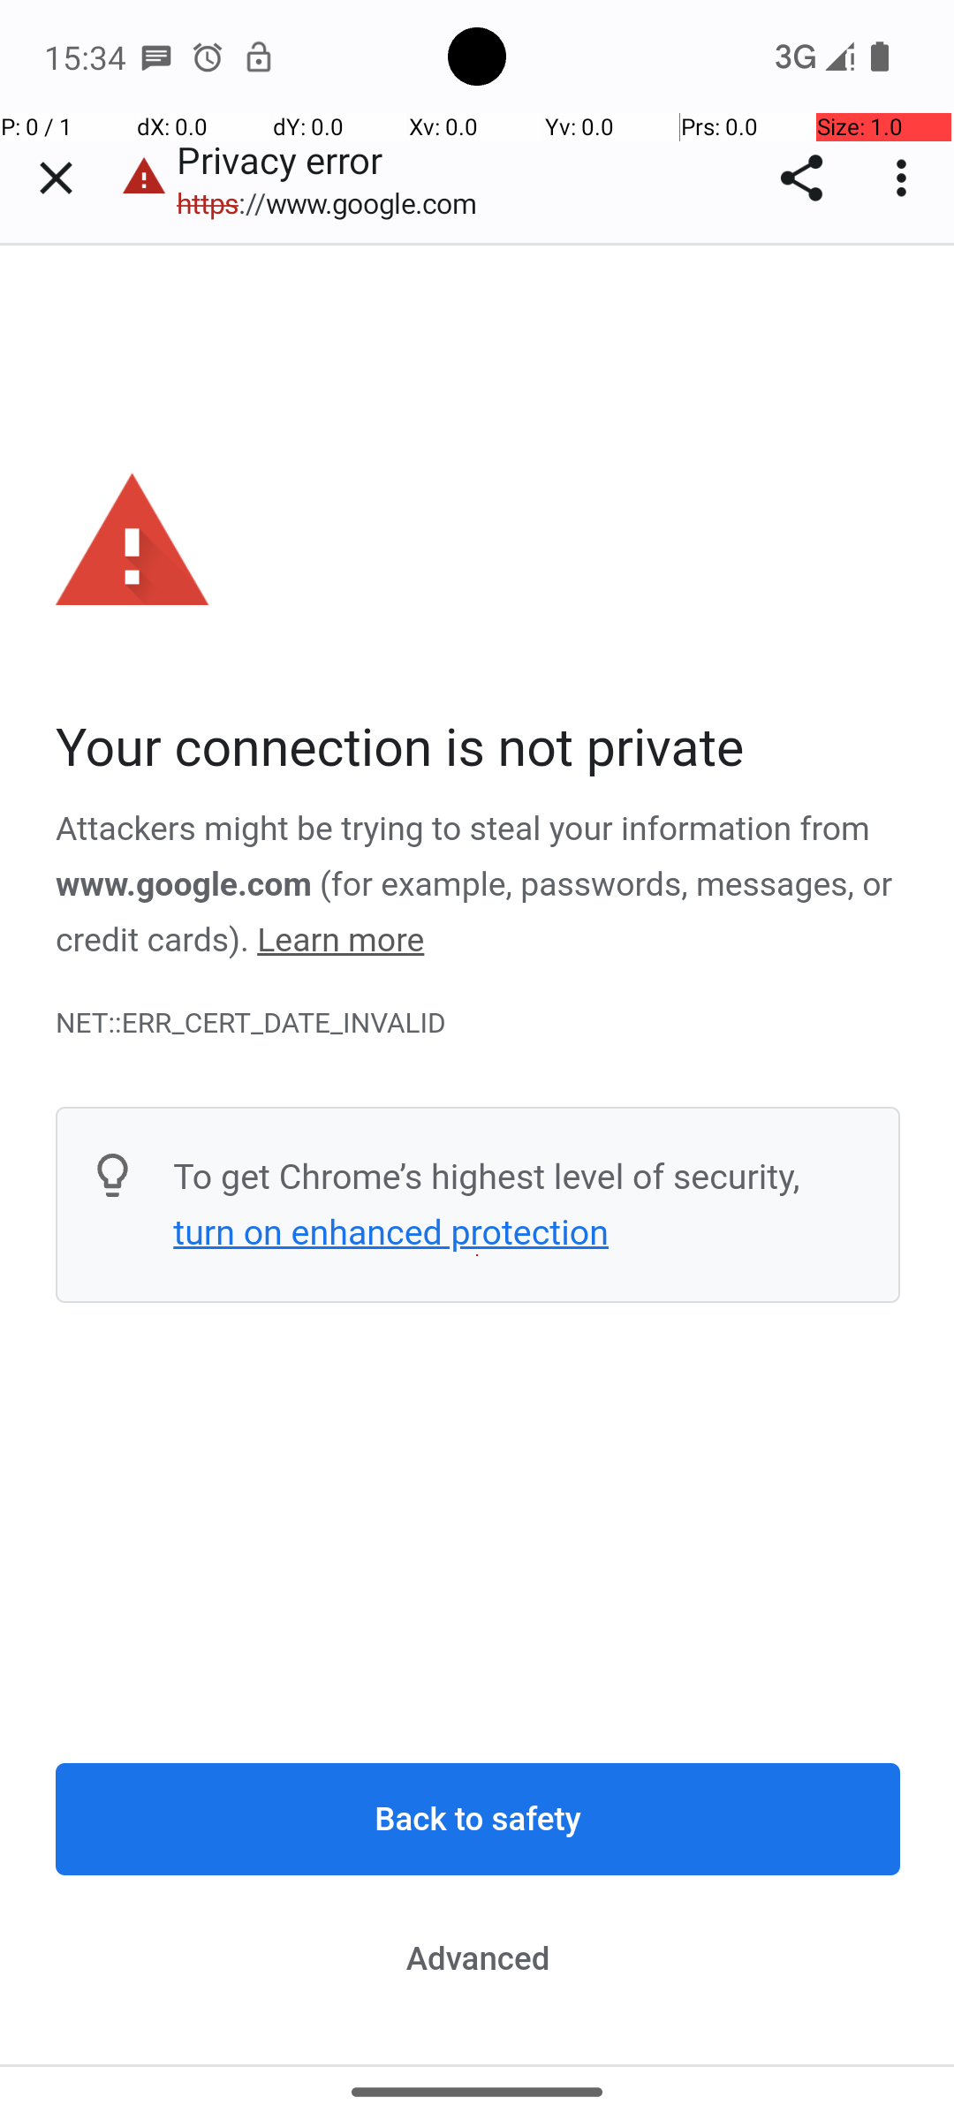 This screenshot has height=2120, width=954. Describe the element at coordinates (184, 884) in the screenshot. I see `www.google.com` at that location.